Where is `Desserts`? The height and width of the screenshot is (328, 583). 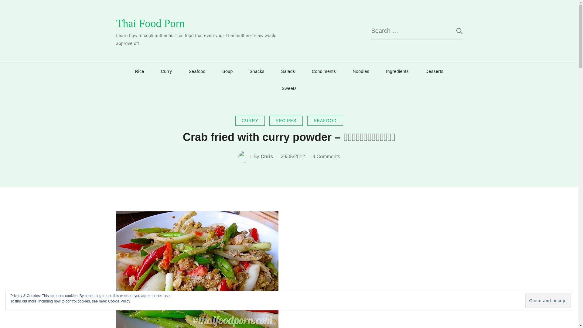 Desserts is located at coordinates (434, 71).